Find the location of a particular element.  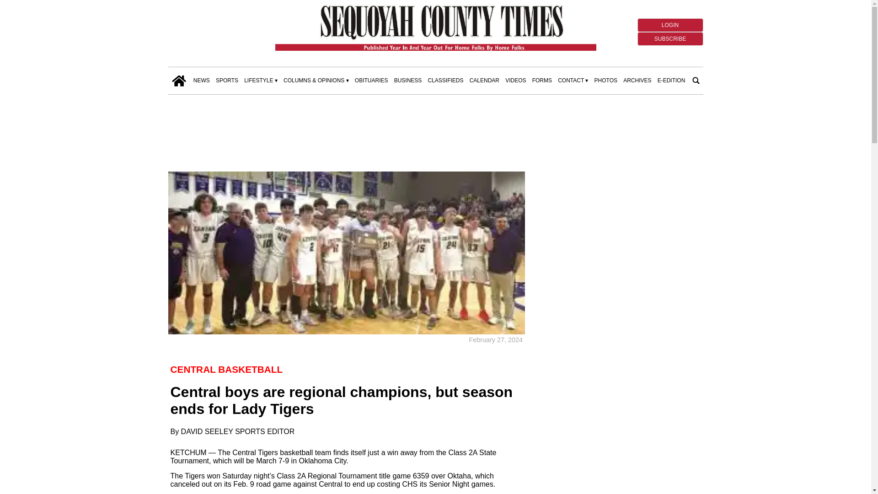

CLASSIFIEDS is located at coordinates (445, 81).